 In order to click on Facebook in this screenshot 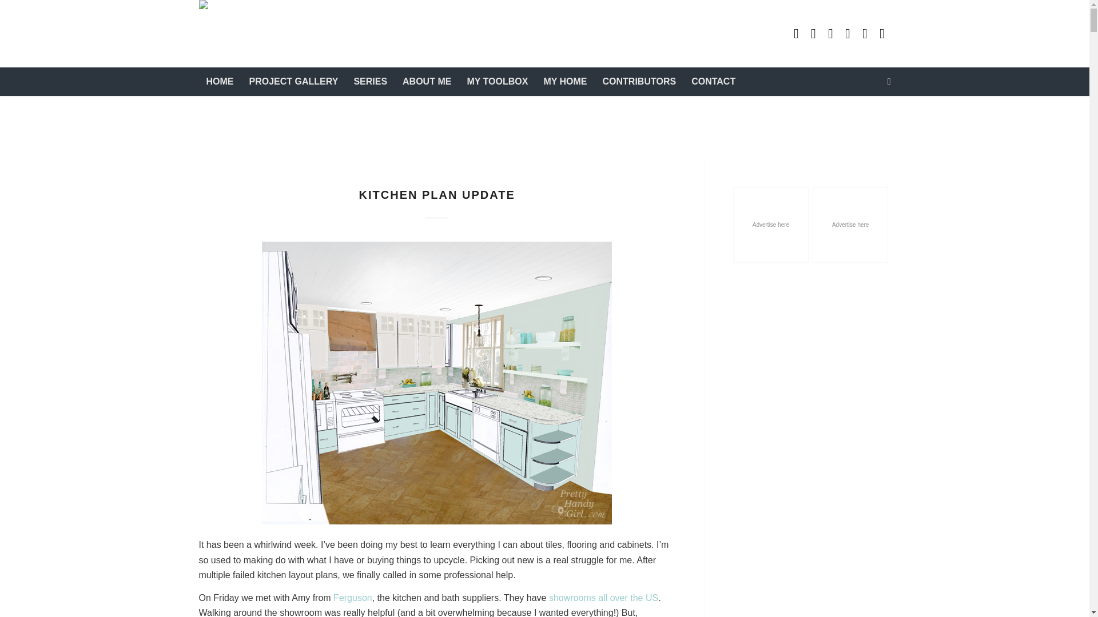, I will do `click(865, 34)`.